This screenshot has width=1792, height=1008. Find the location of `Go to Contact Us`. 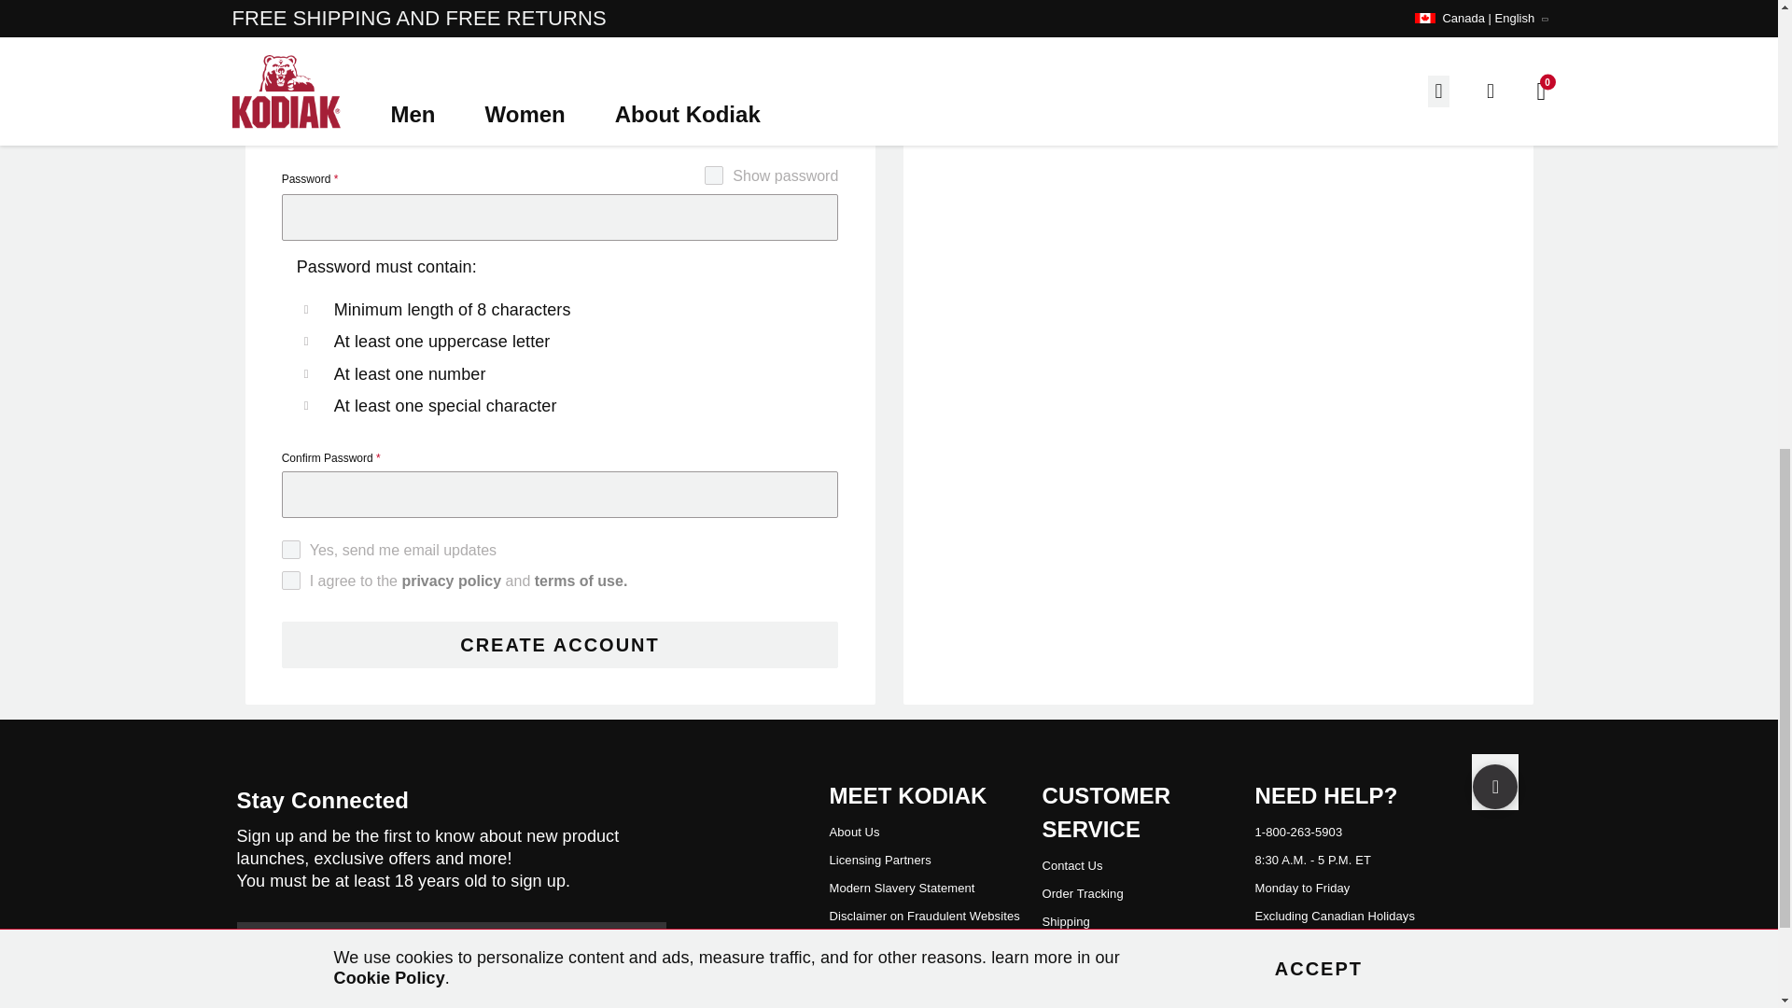

Go to Contact Us is located at coordinates (1071, 866).